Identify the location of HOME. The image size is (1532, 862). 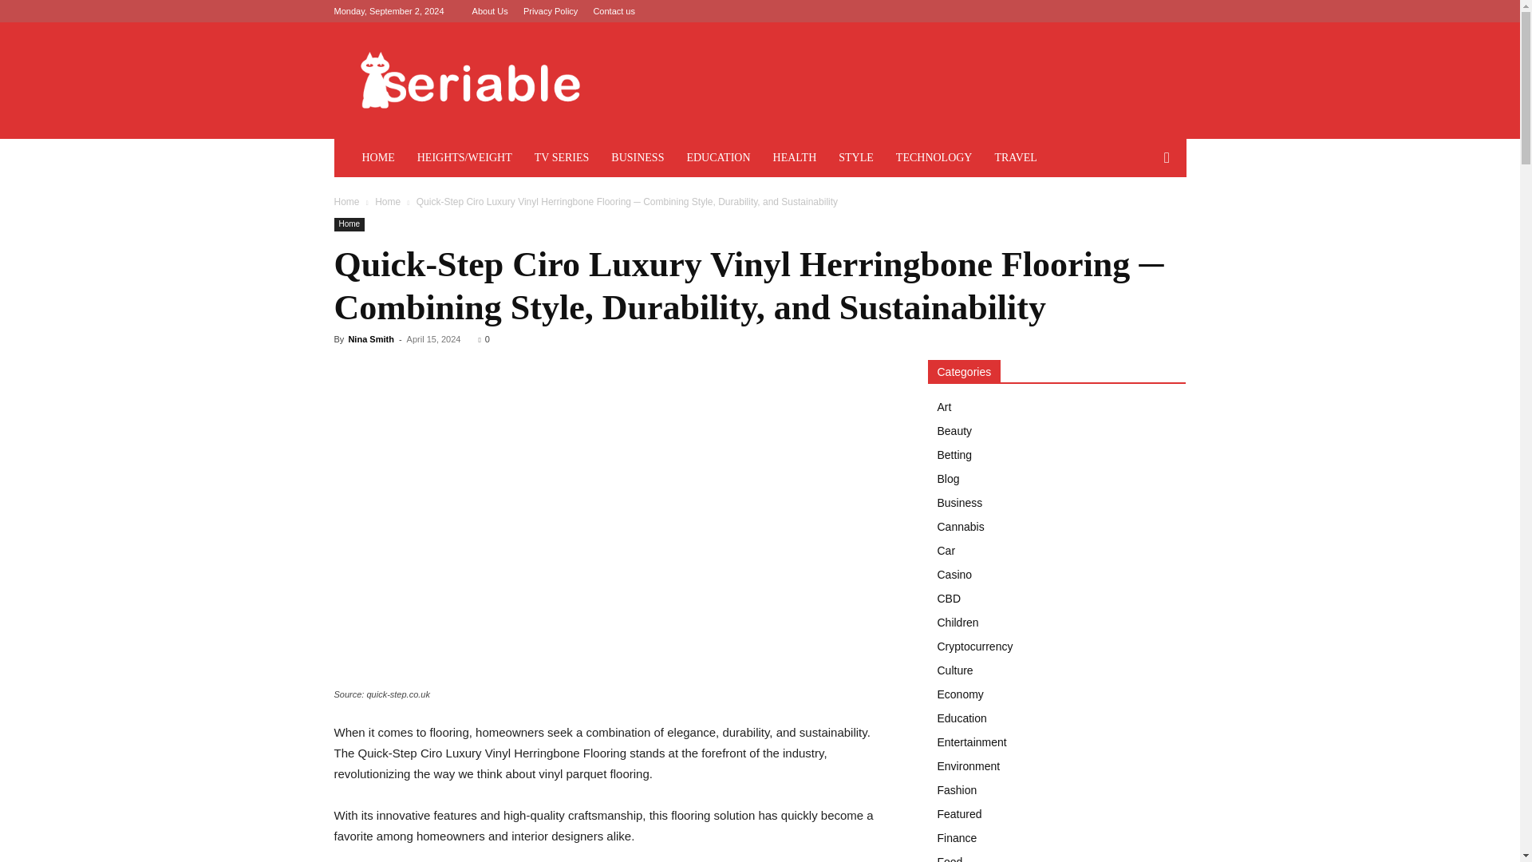
(378, 158).